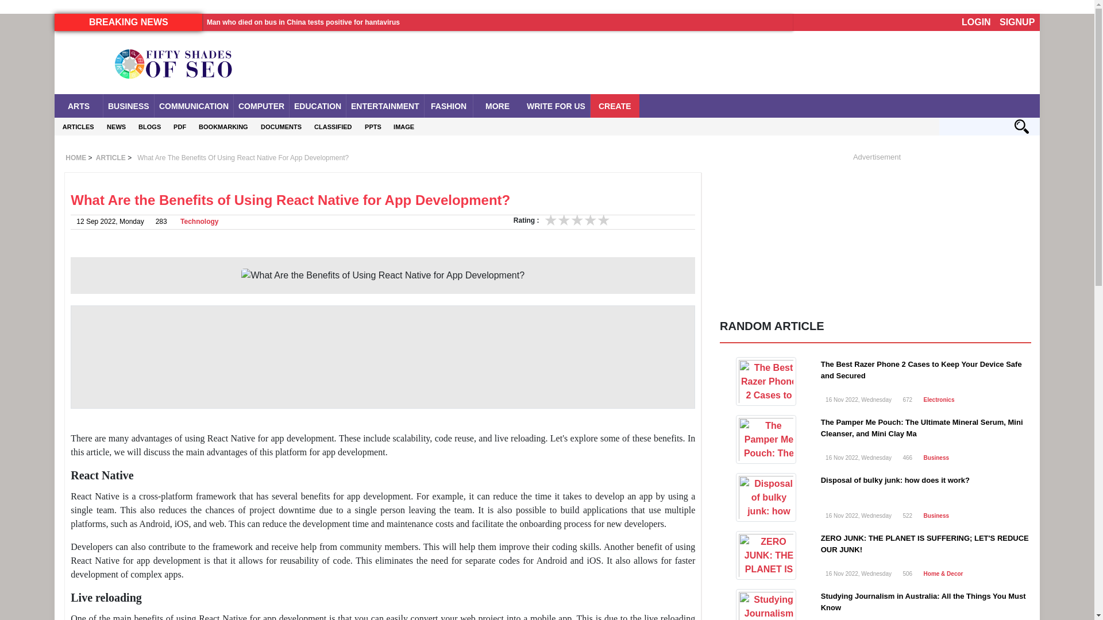 This screenshot has height=620, width=1103. What do you see at coordinates (497, 106) in the screenshot?
I see `MORE` at bounding box center [497, 106].